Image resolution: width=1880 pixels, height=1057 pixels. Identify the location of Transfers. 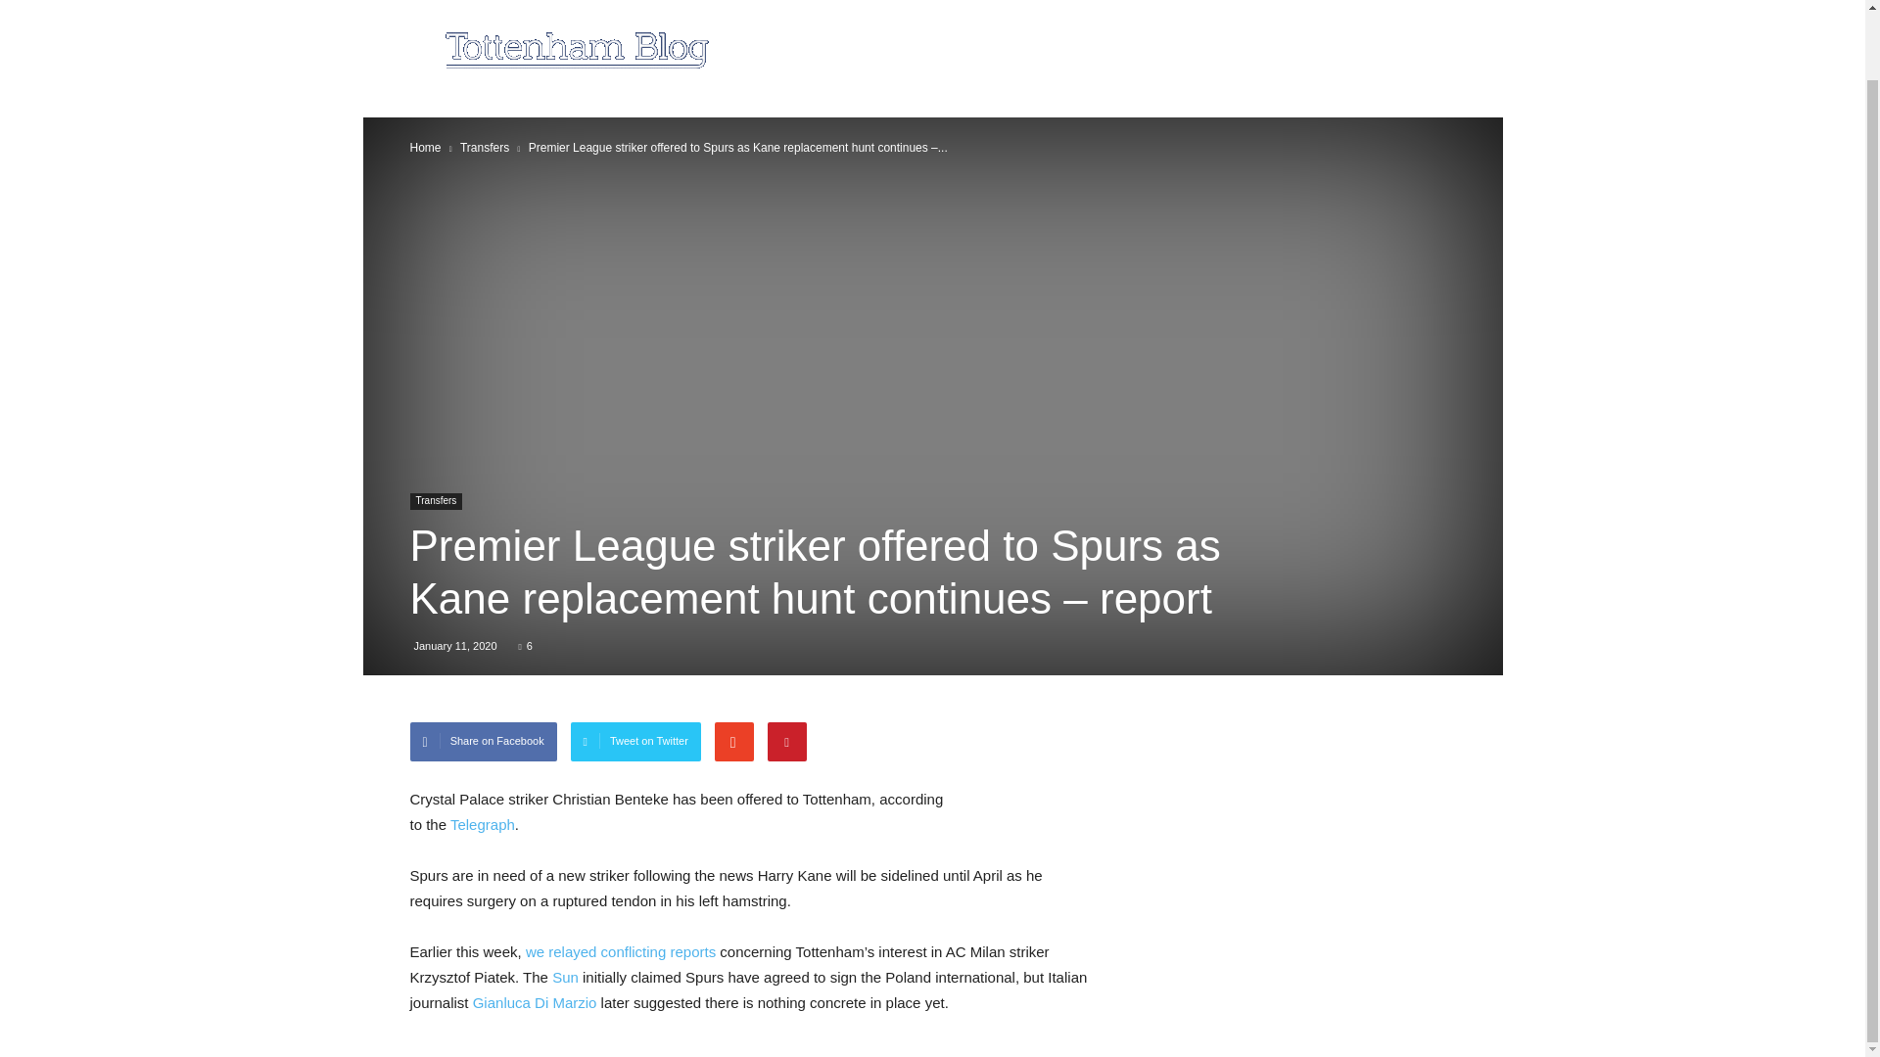
(485, 147).